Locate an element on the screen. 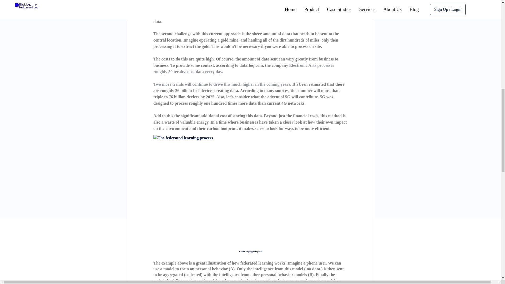 This screenshot has height=284, width=505. datafloq.com is located at coordinates (251, 65).